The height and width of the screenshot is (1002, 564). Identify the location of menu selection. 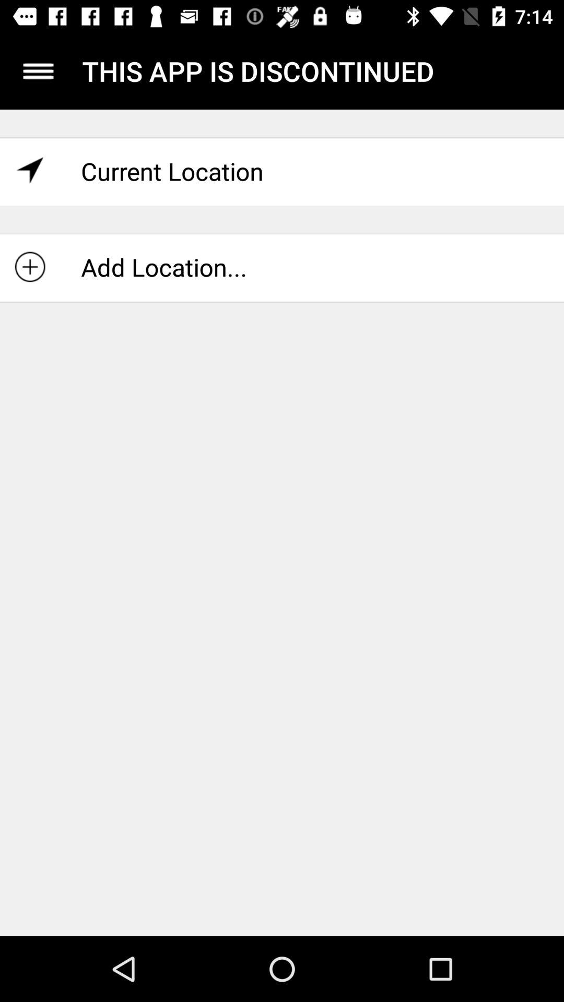
(39, 71).